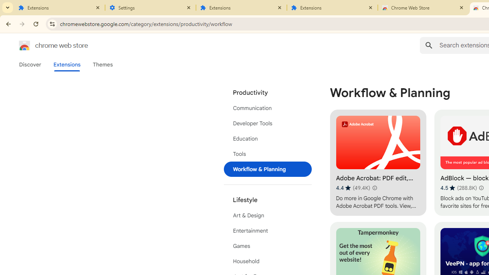 The image size is (489, 275). Describe the element at coordinates (458, 188) in the screenshot. I see `Average rating 4.5 out of 5 stars. 288.8K ratings.` at that location.